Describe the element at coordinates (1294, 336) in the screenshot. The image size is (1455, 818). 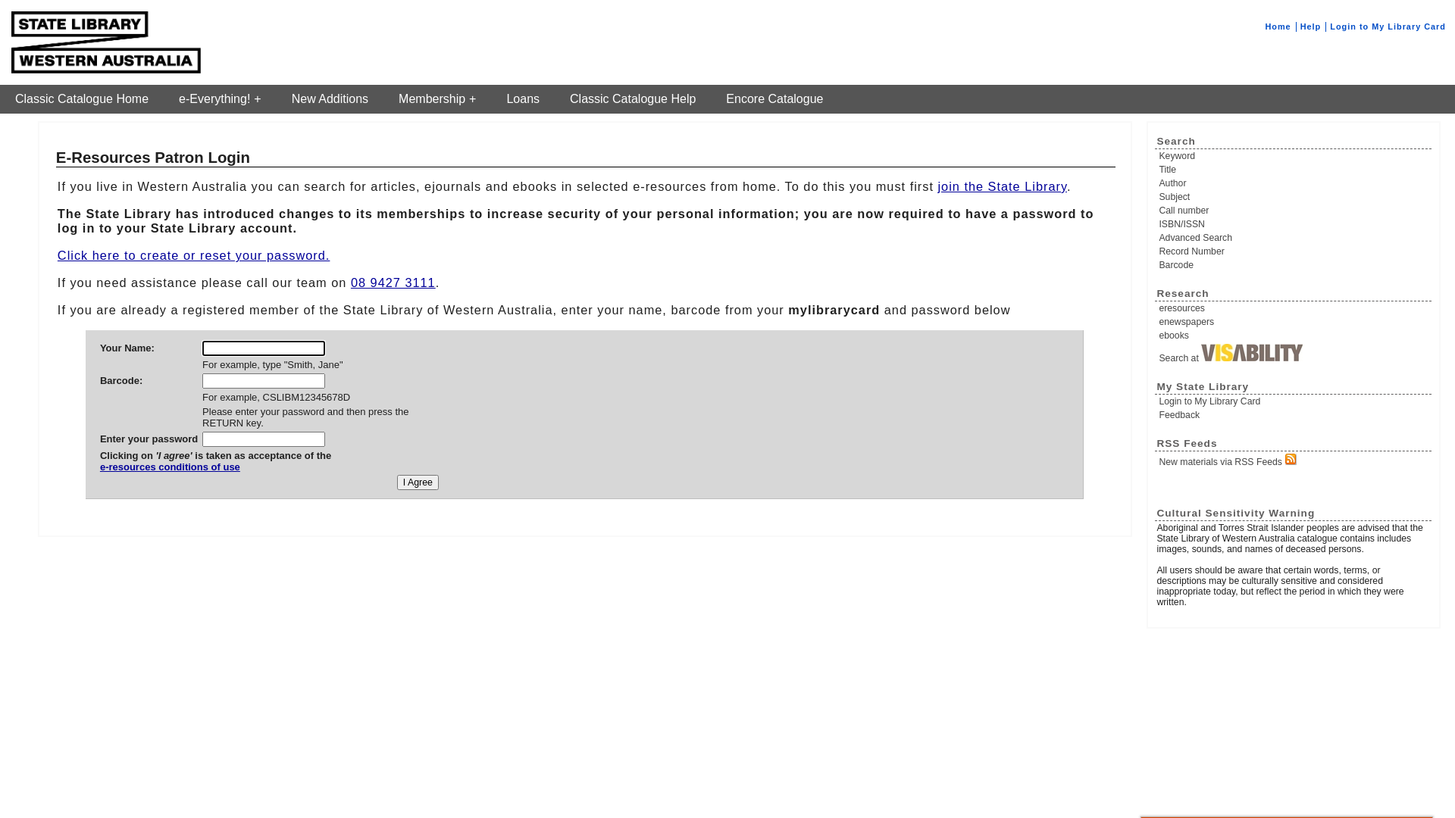
I see `ebooks` at that location.